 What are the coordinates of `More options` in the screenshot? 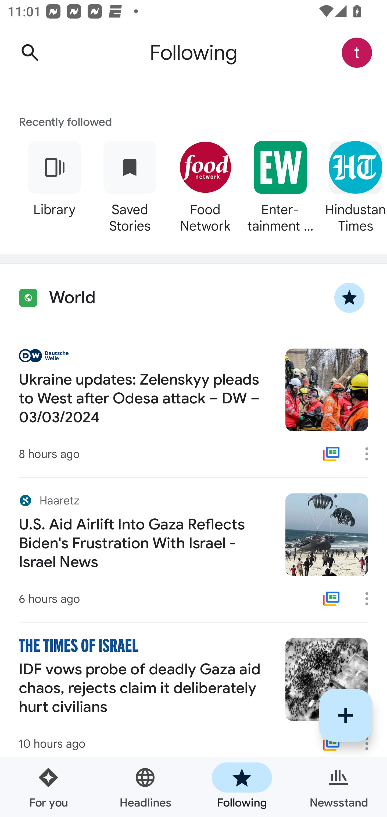 It's located at (370, 743).